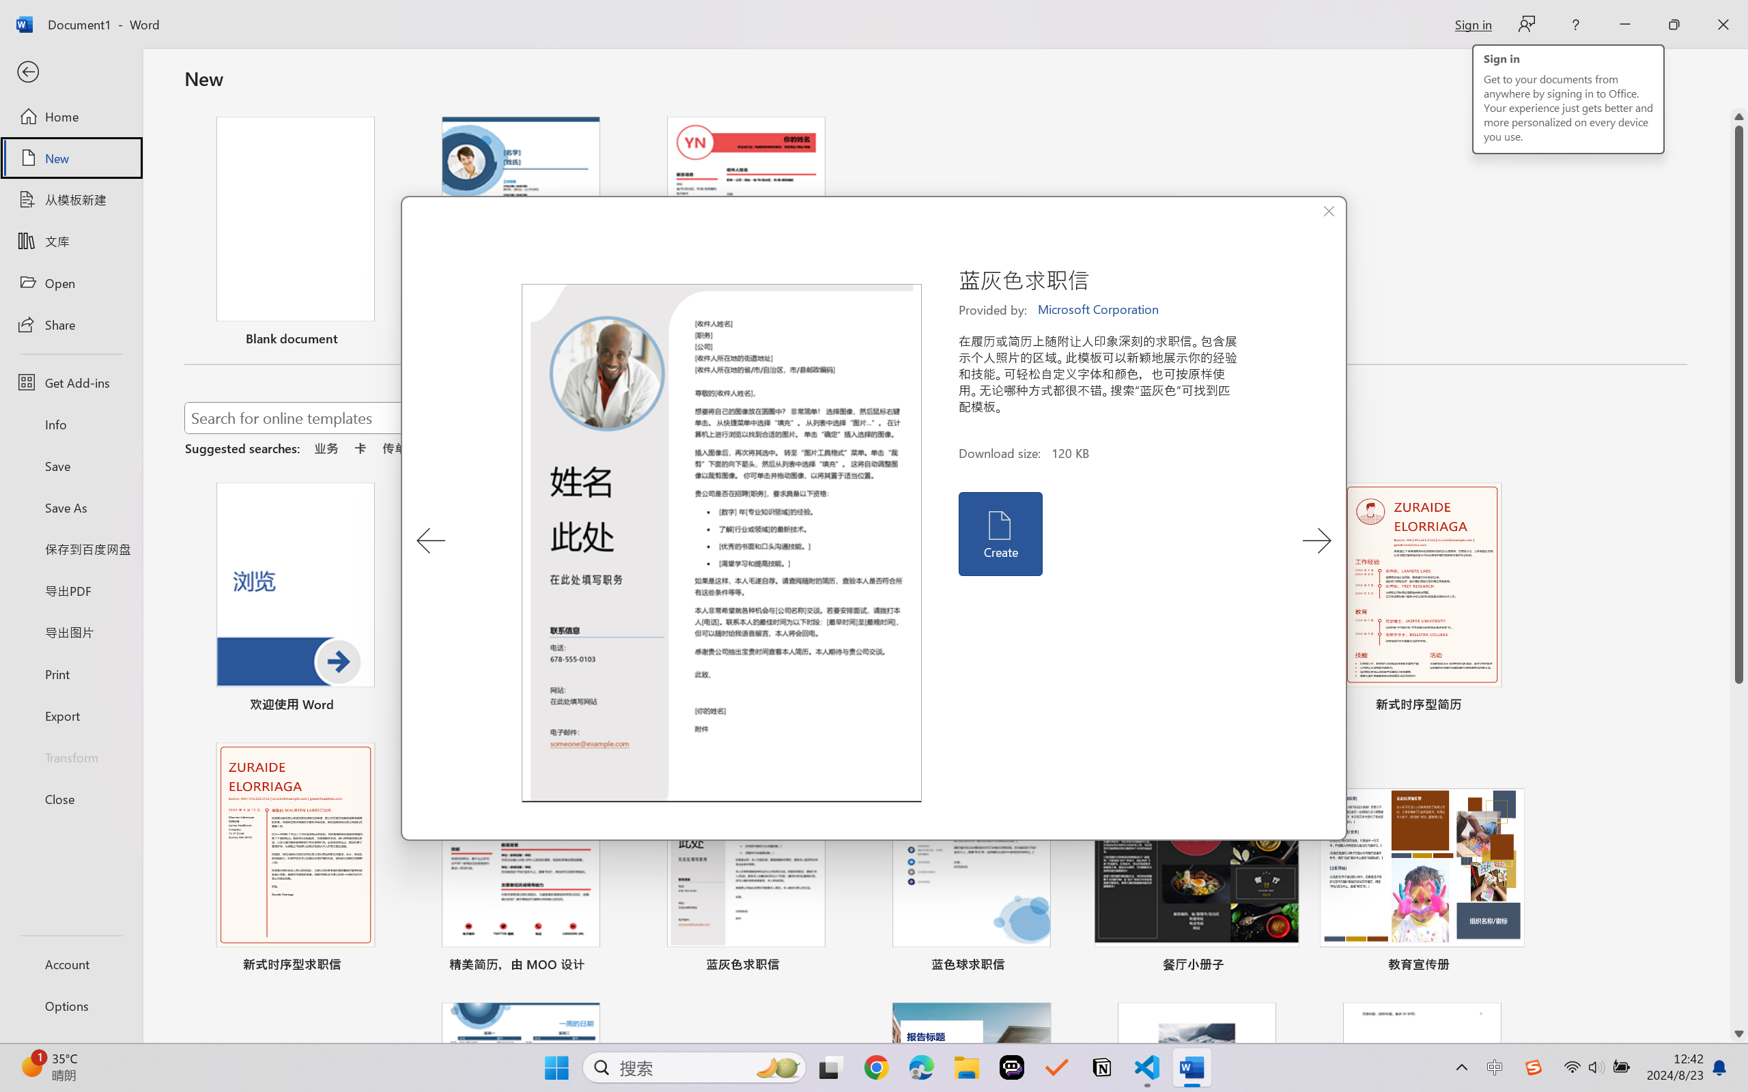 The height and width of the screenshot is (1092, 1748). I want to click on Export, so click(71, 715).